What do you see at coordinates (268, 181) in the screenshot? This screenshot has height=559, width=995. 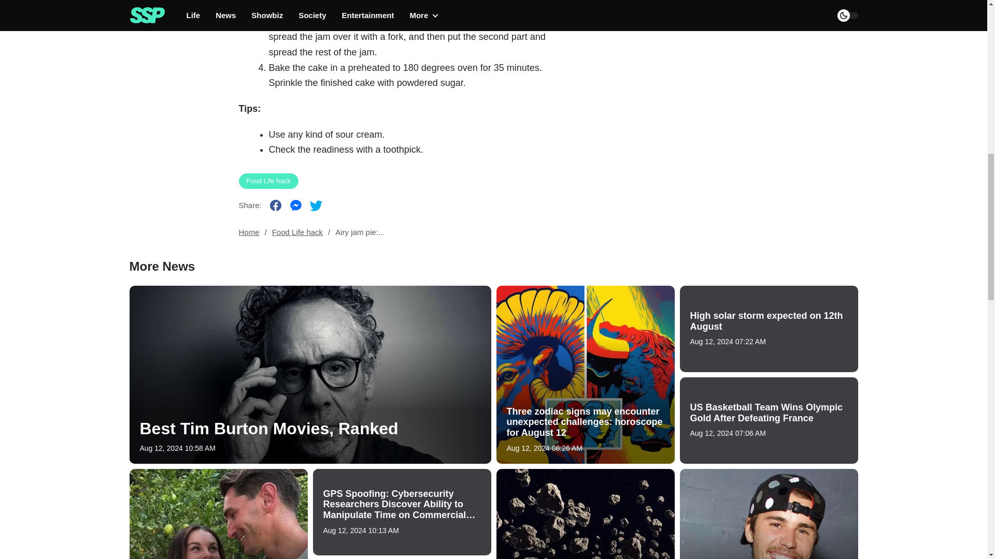 I see `Food Life hack` at bounding box center [268, 181].